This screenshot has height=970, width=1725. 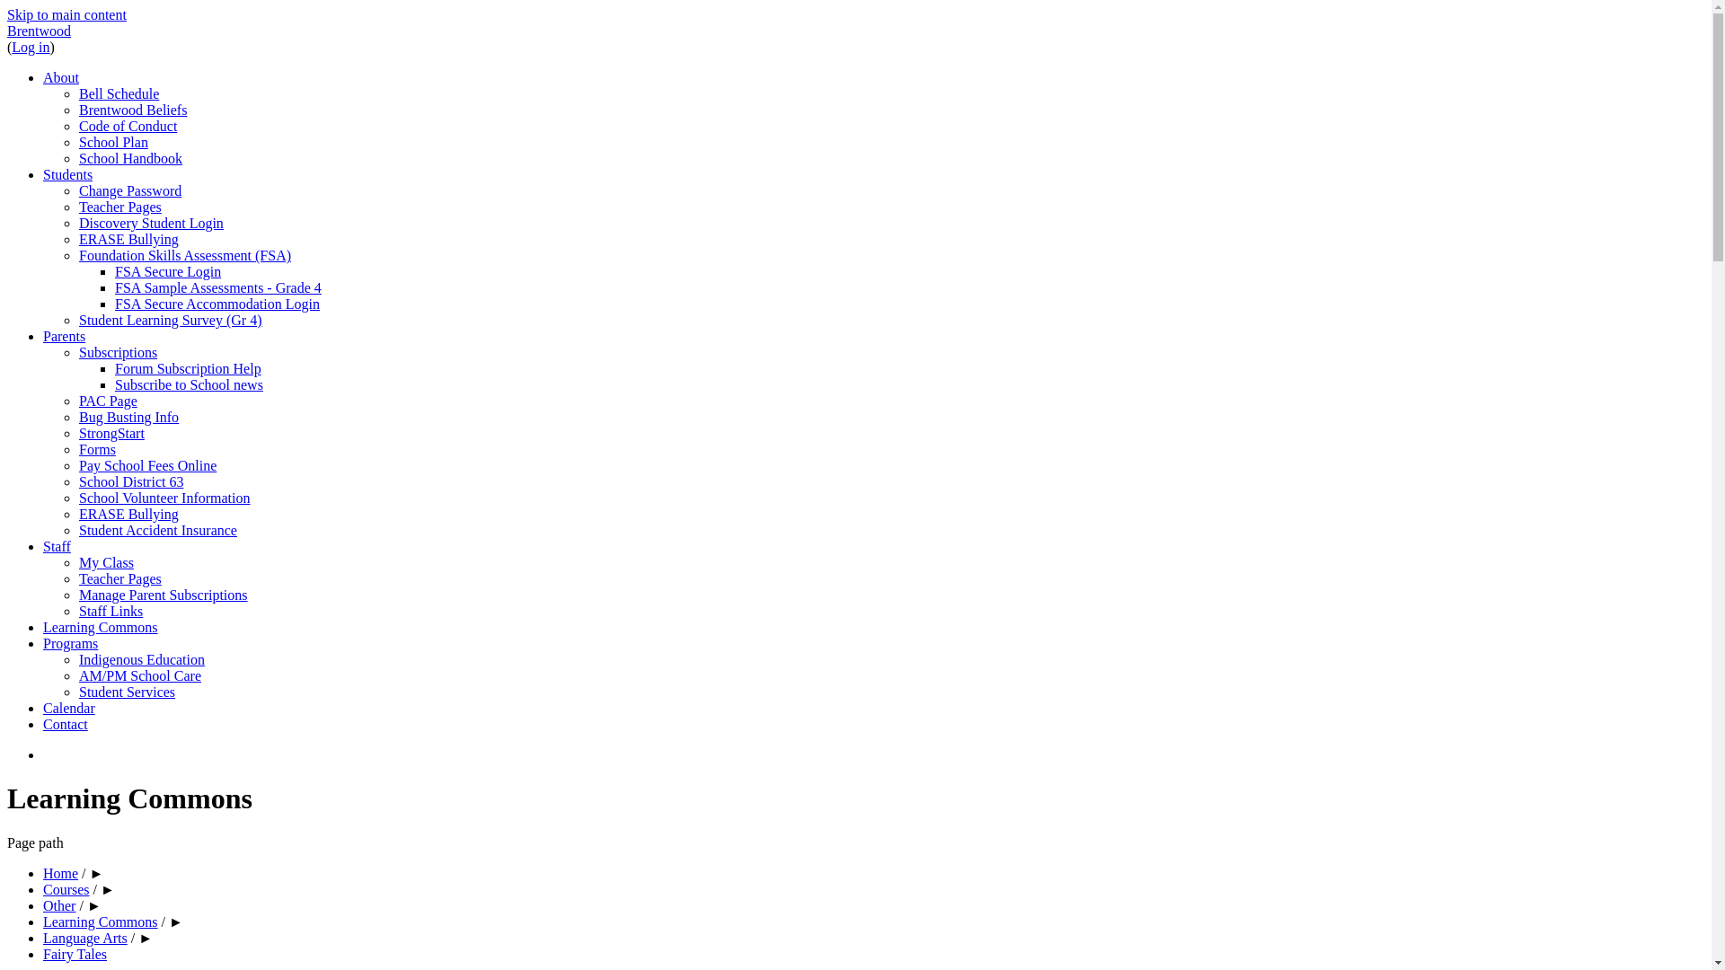 I want to click on Log in, so click(x=31, y=47).